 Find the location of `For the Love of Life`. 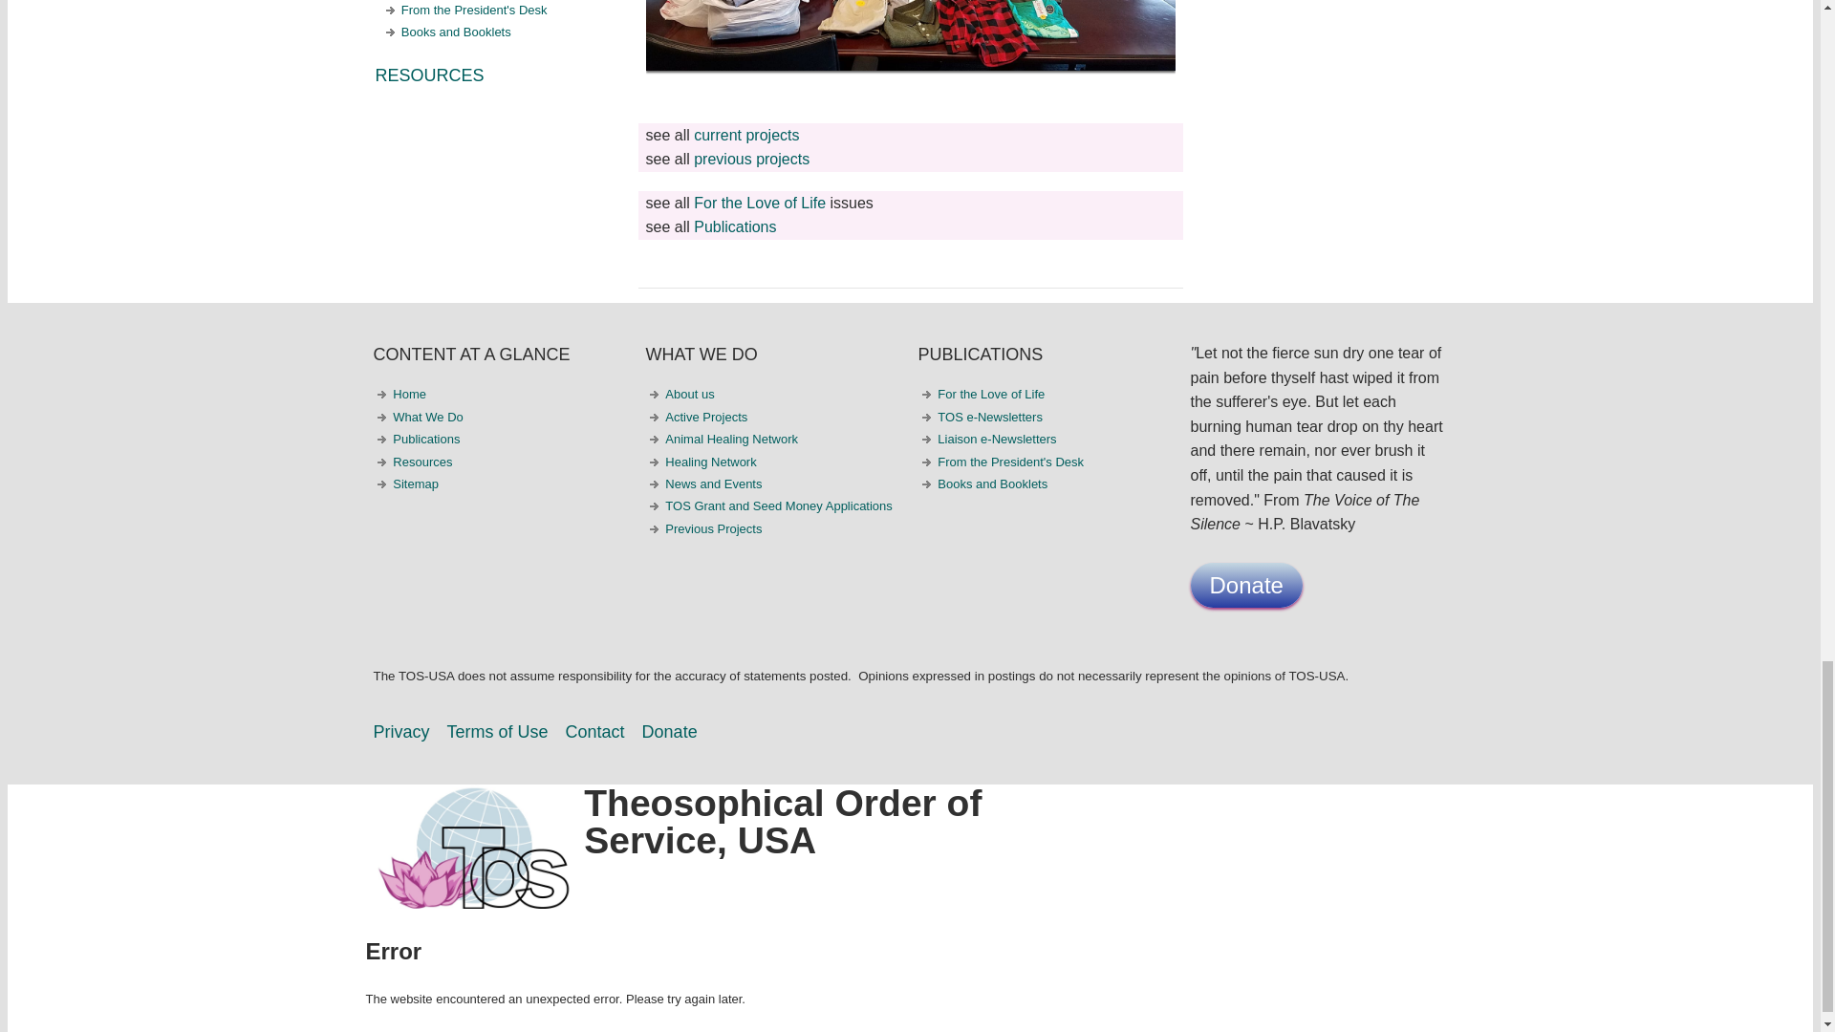

For the Love of Life is located at coordinates (759, 203).